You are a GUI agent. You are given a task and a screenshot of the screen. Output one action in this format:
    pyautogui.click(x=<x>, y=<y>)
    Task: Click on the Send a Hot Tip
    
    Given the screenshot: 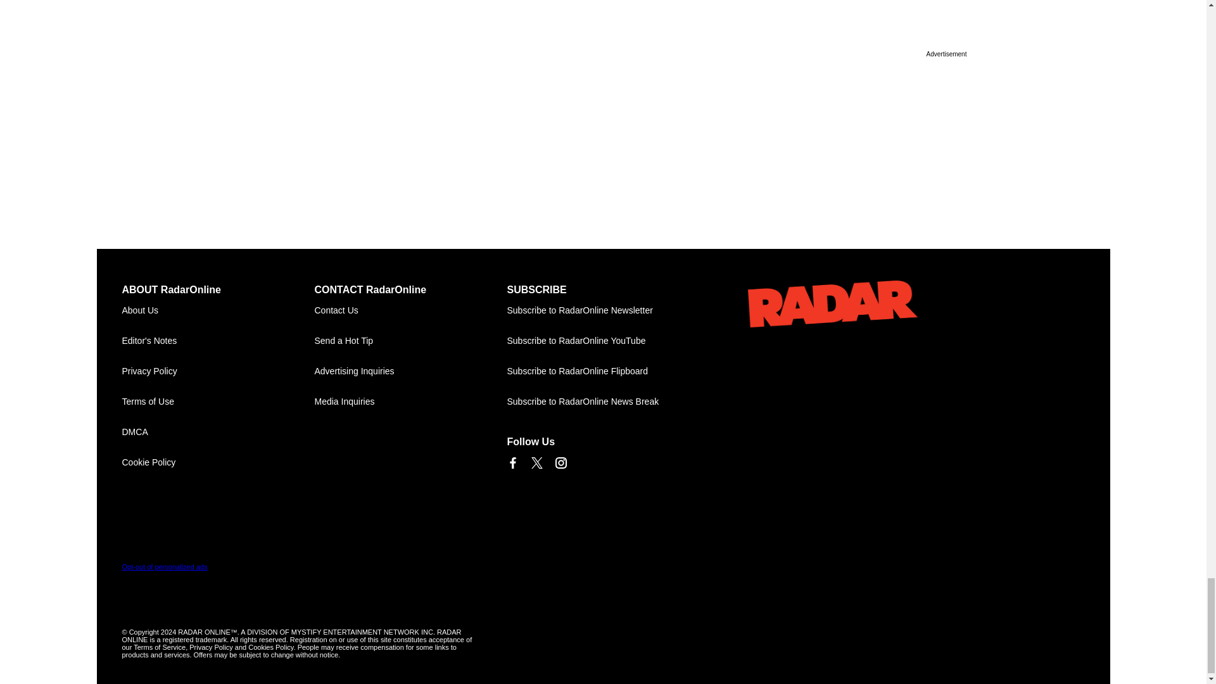 What is the action you would take?
    pyautogui.click(x=410, y=341)
    